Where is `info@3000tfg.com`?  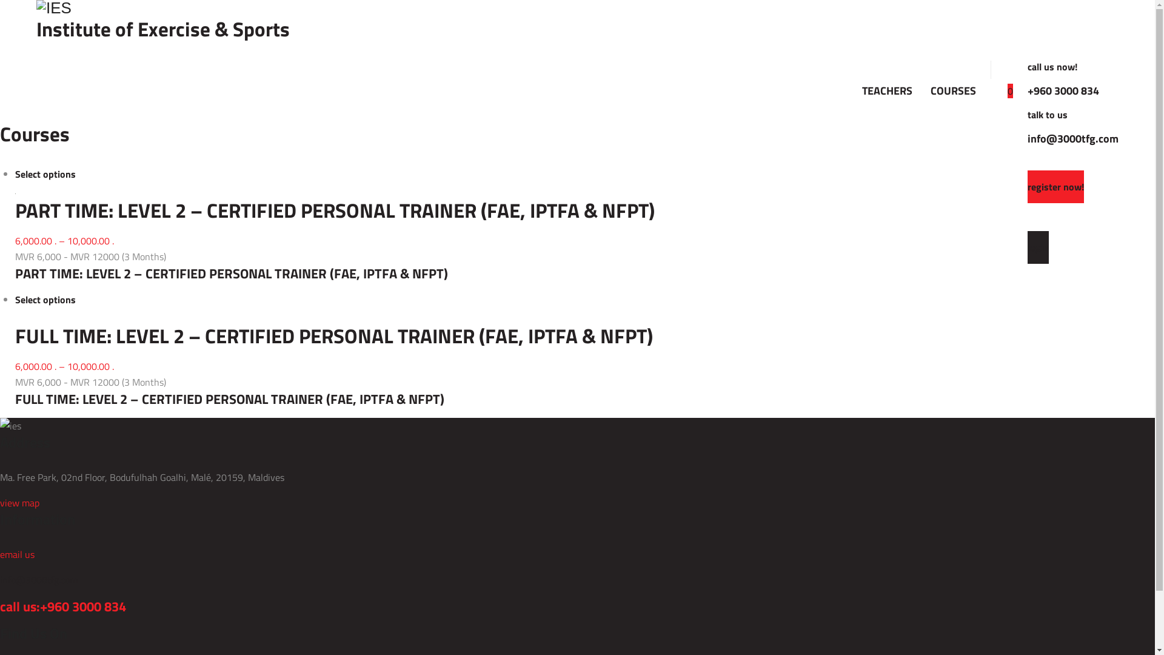
info@3000tfg.com is located at coordinates (39, 580).